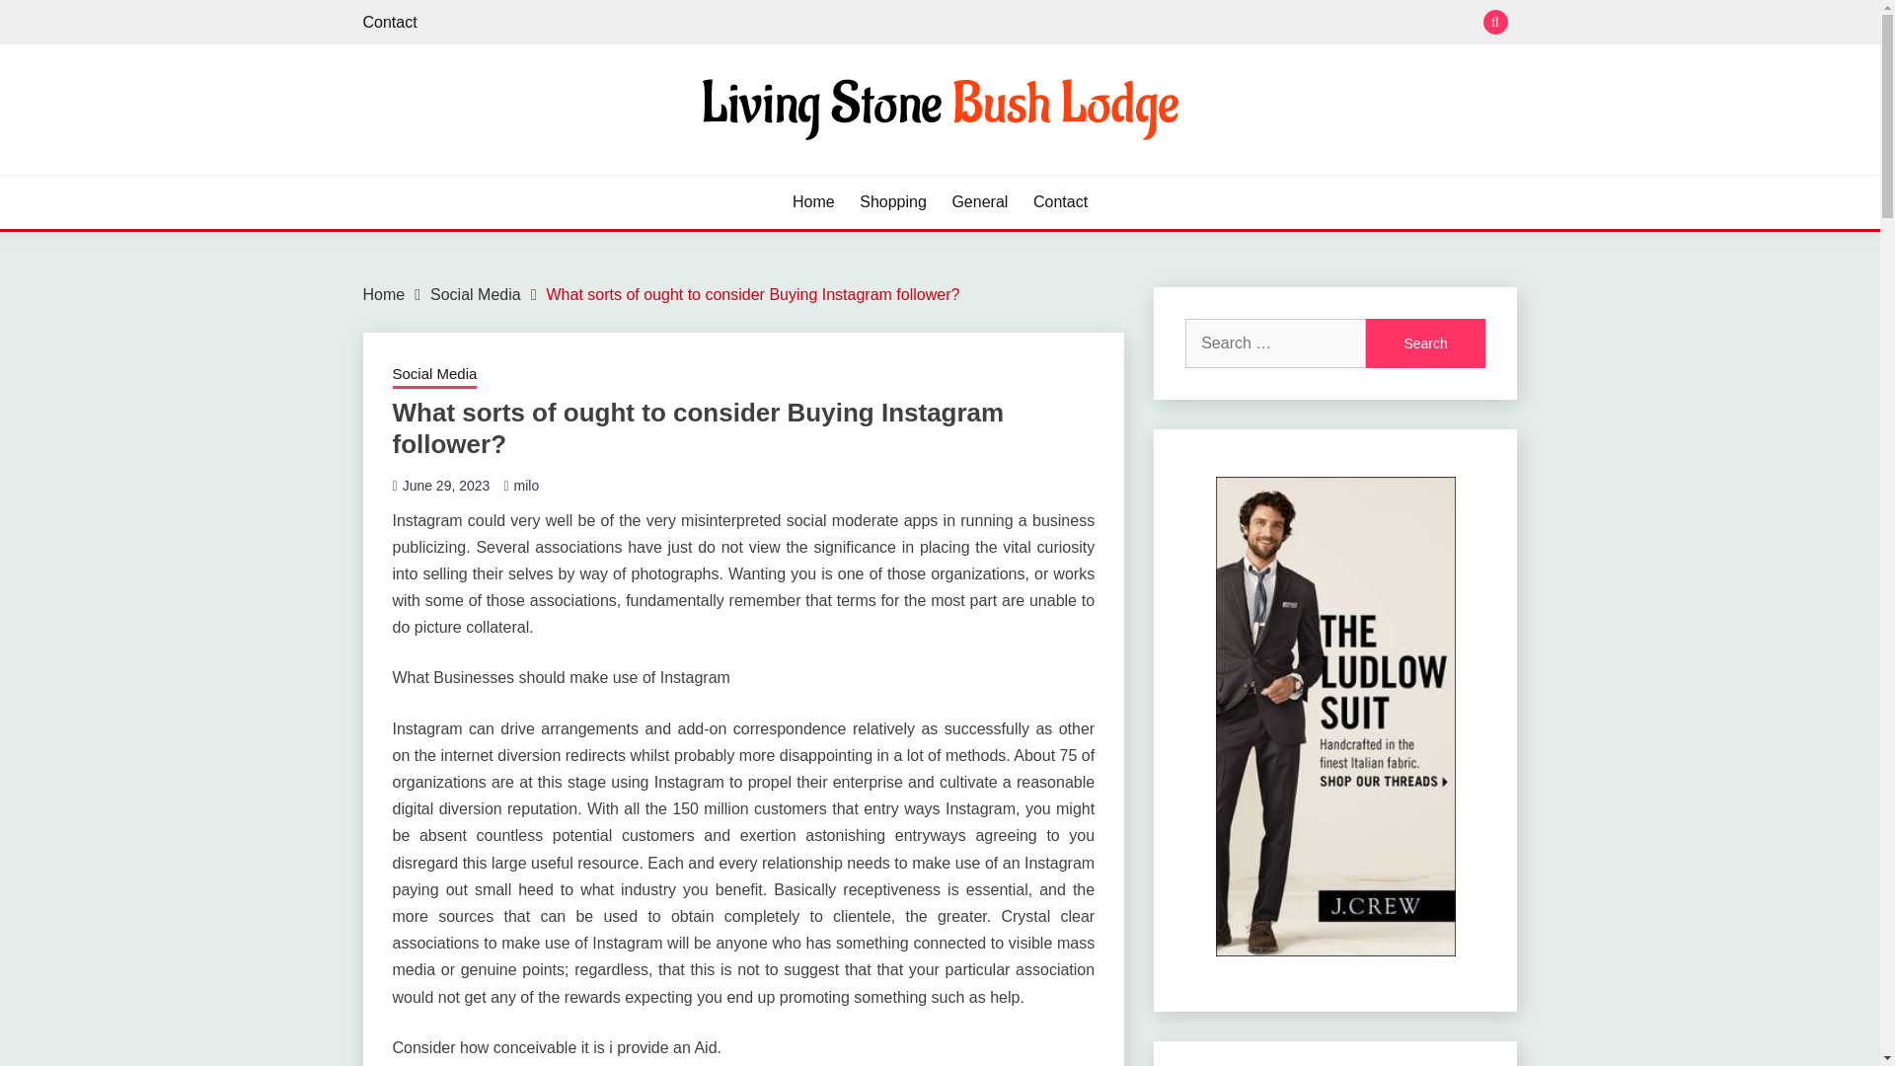 The image size is (1895, 1066). What do you see at coordinates (384, 294) in the screenshot?
I see `Home` at bounding box center [384, 294].